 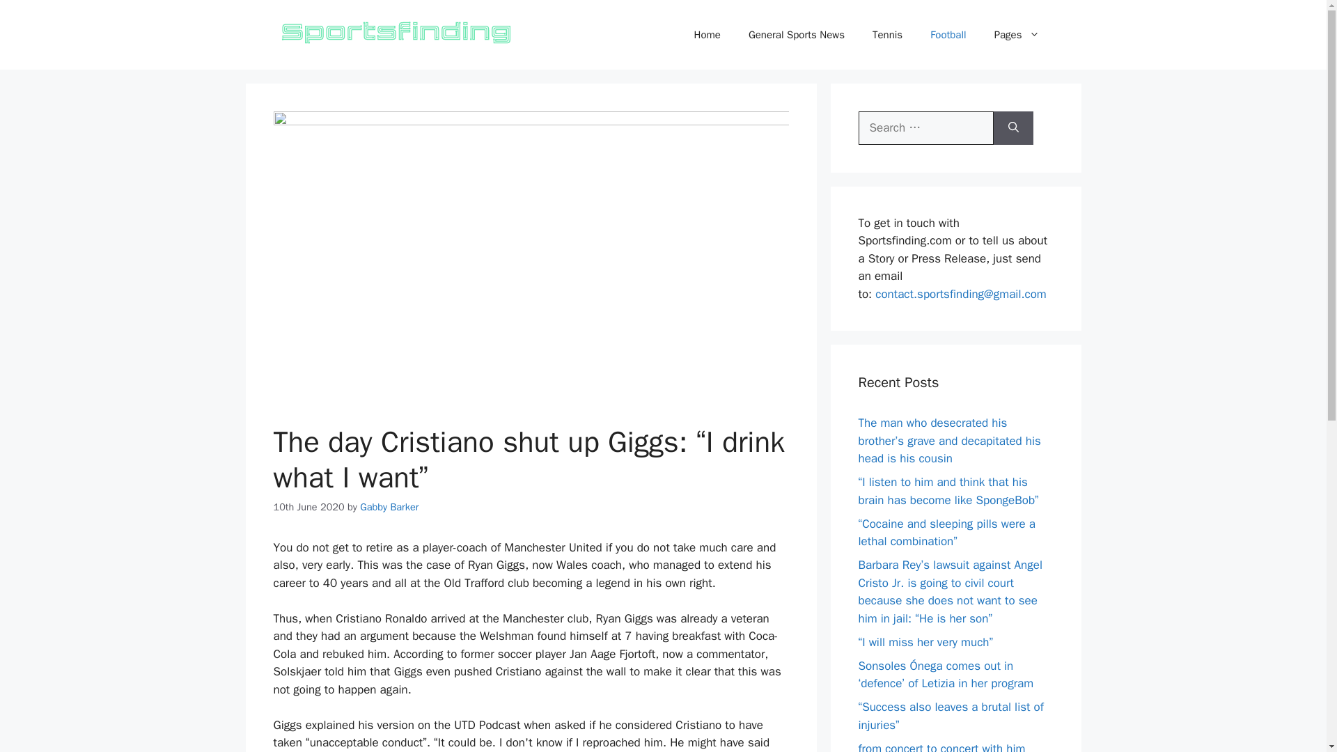 What do you see at coordinates (948, 35) in the screenshot?
I see `Football` at bounding box center [948, 35].